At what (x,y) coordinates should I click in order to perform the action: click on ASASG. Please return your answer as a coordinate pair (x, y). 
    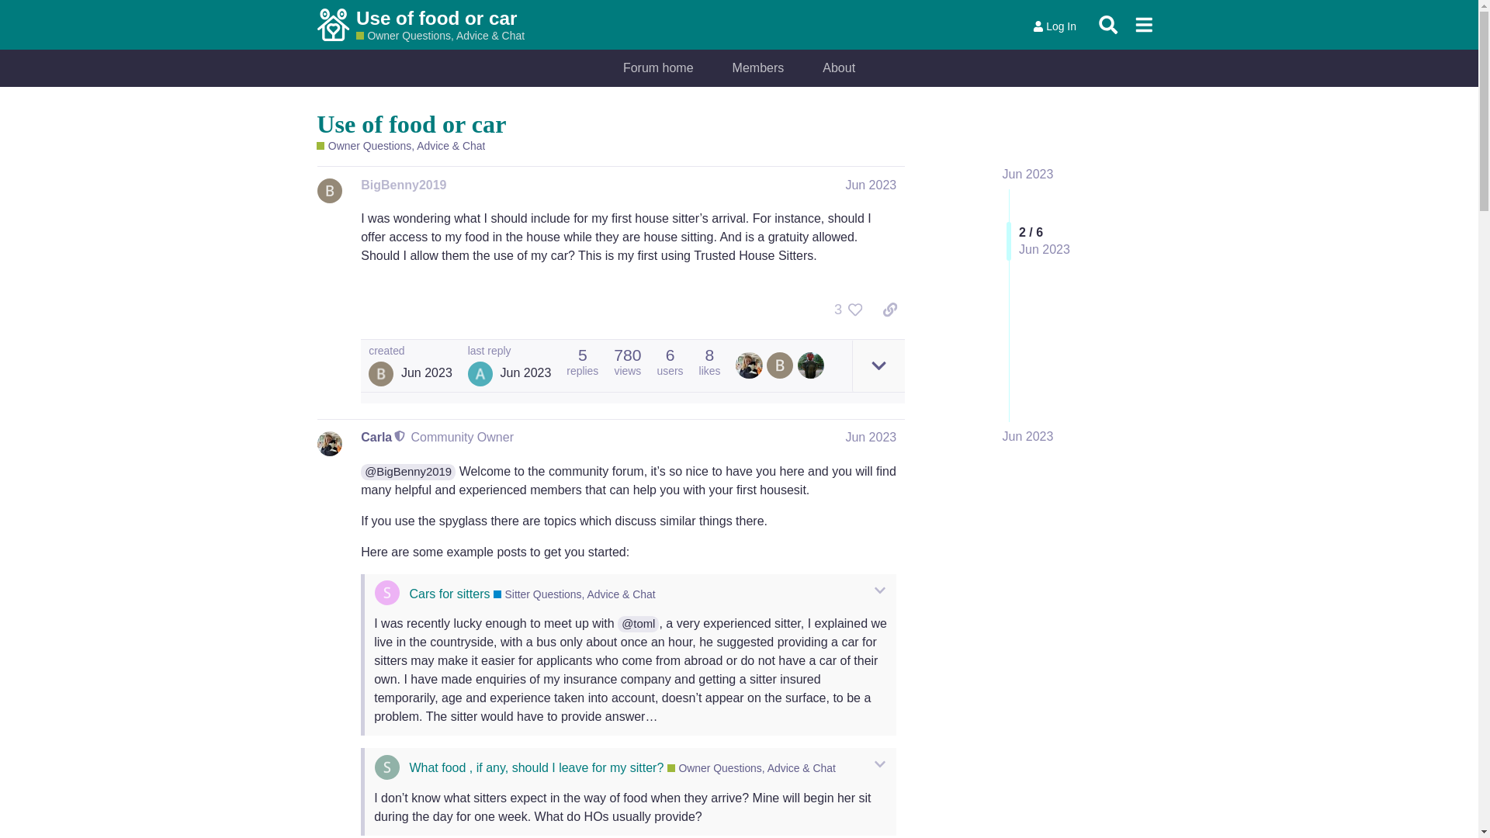
    Looking at the image, I should click on (480, 373).